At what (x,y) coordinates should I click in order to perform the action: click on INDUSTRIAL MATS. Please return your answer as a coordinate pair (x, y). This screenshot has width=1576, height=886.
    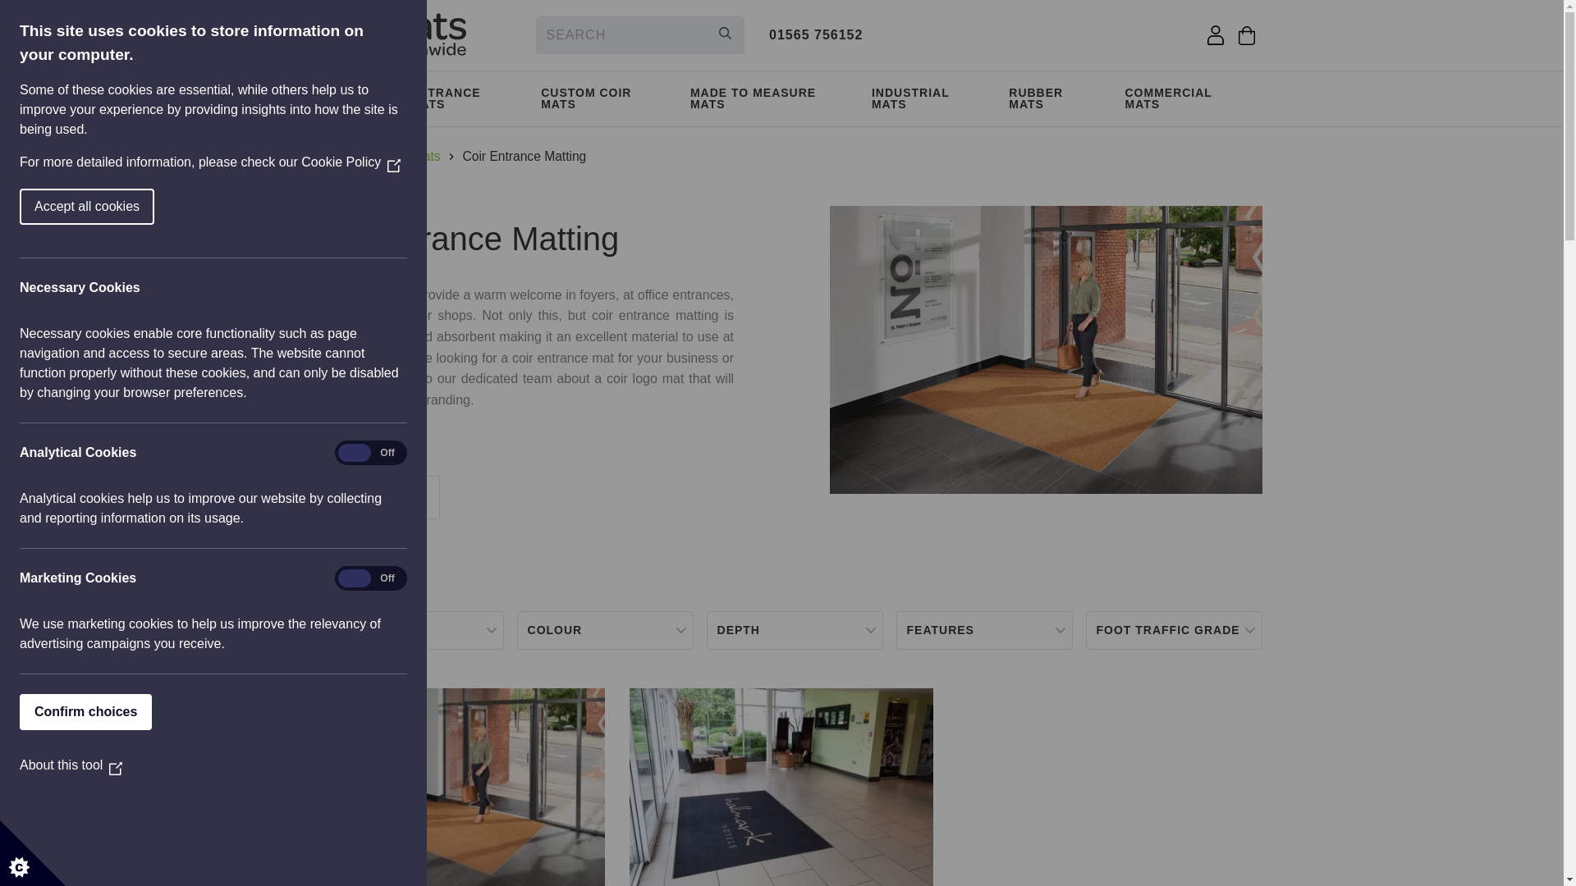
    Looking at the image, I should click on (931, 98).